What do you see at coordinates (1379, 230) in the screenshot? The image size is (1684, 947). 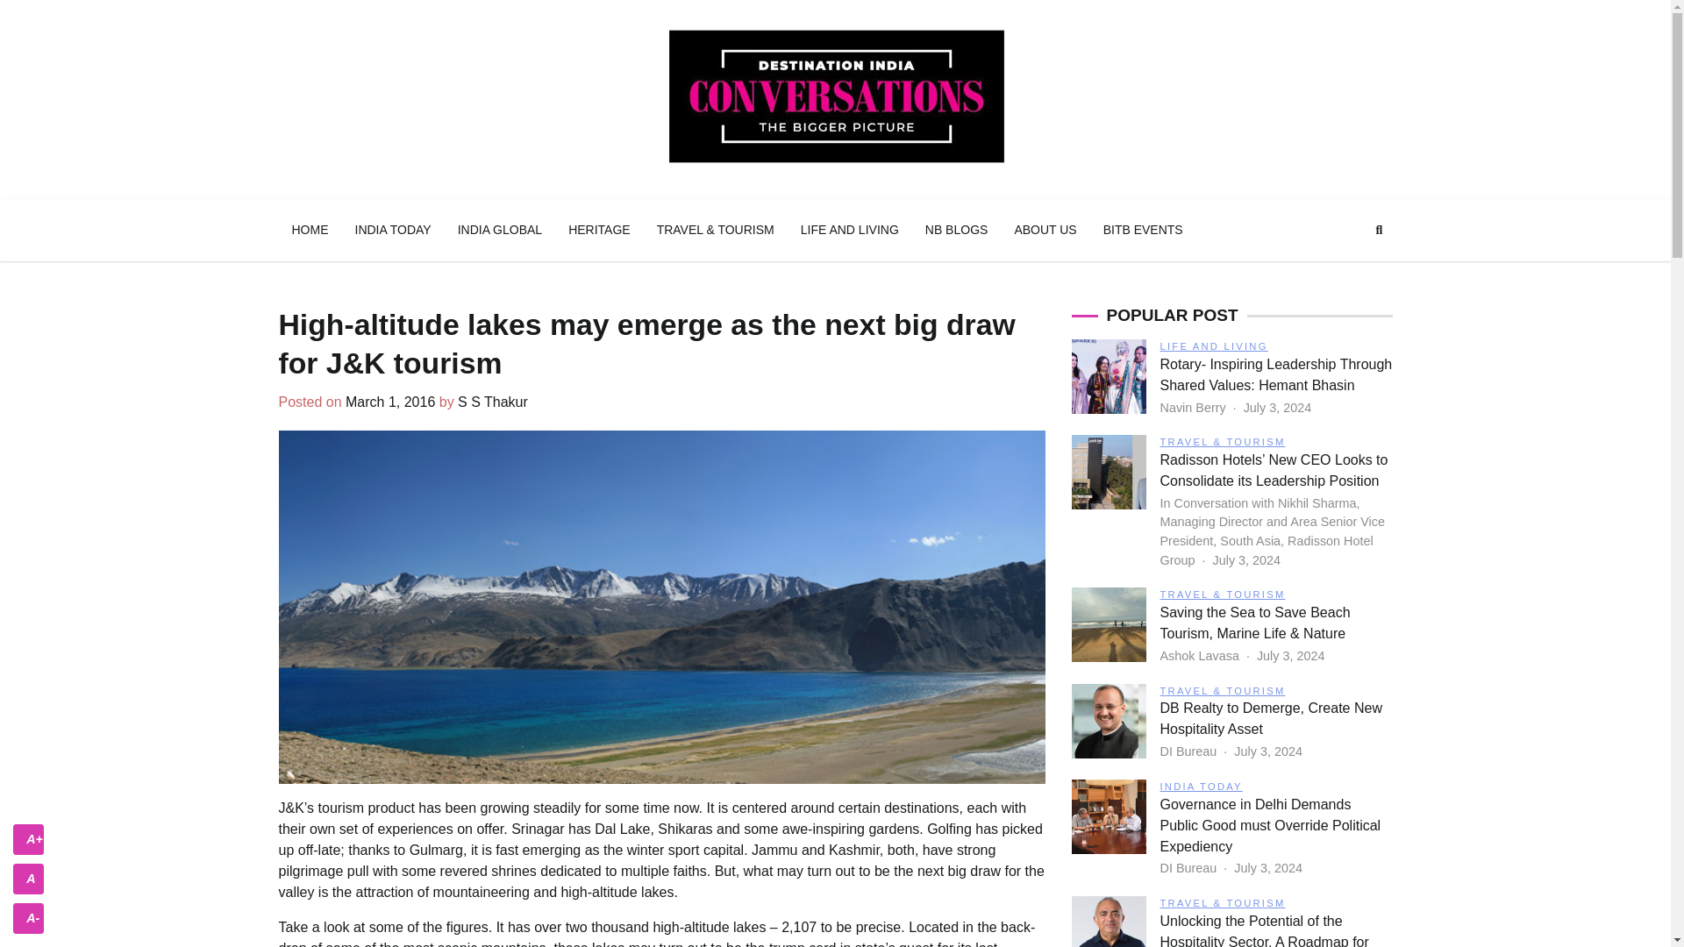 I see `Search` at bounding box center [1379, 230].